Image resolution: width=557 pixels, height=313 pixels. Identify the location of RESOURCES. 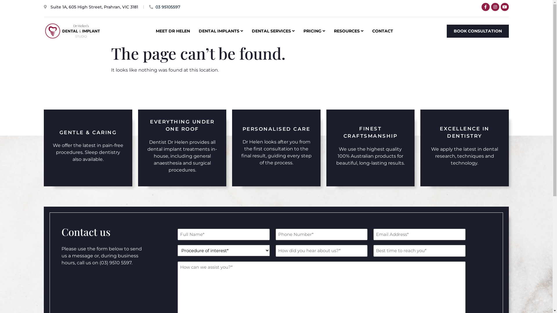
(348, 31).